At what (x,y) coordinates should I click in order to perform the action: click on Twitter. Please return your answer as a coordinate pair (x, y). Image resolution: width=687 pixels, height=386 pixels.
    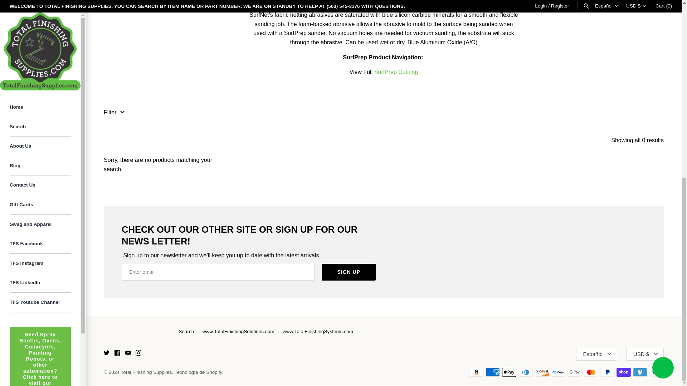
    Looking at the image, I should click on (106, 352).